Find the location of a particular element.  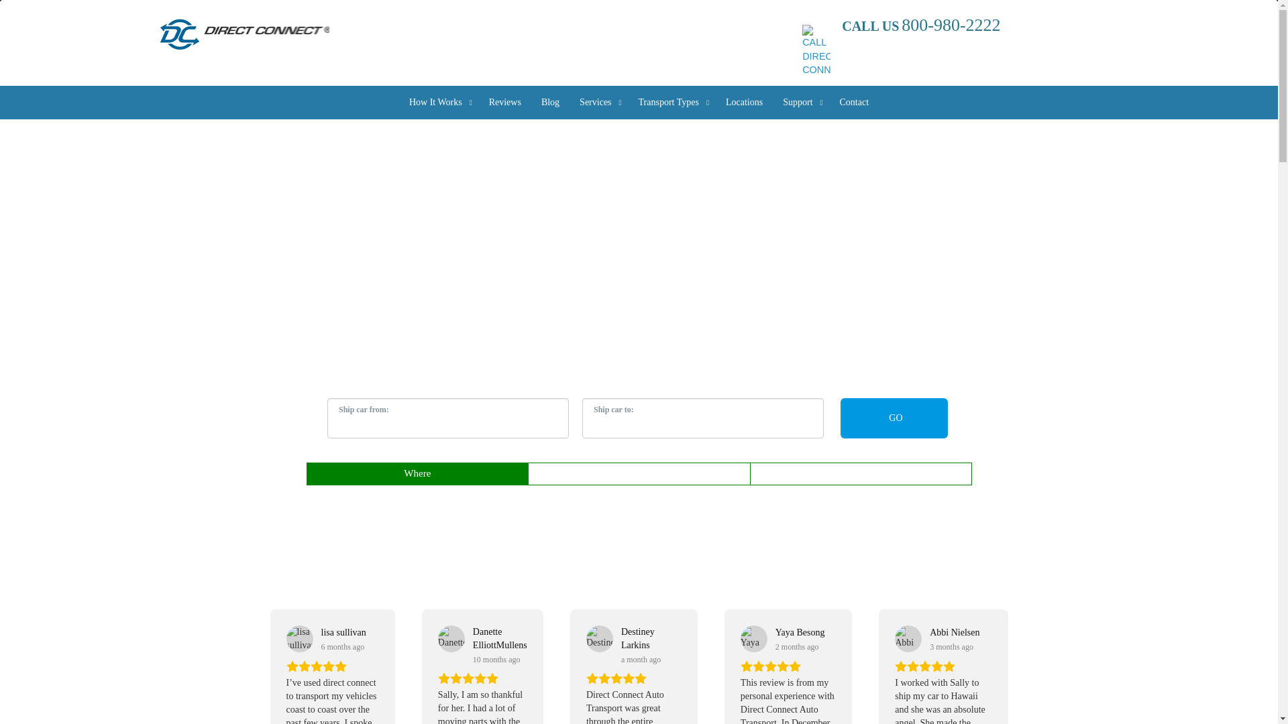

How It Works is located at coordinates (439, 103).